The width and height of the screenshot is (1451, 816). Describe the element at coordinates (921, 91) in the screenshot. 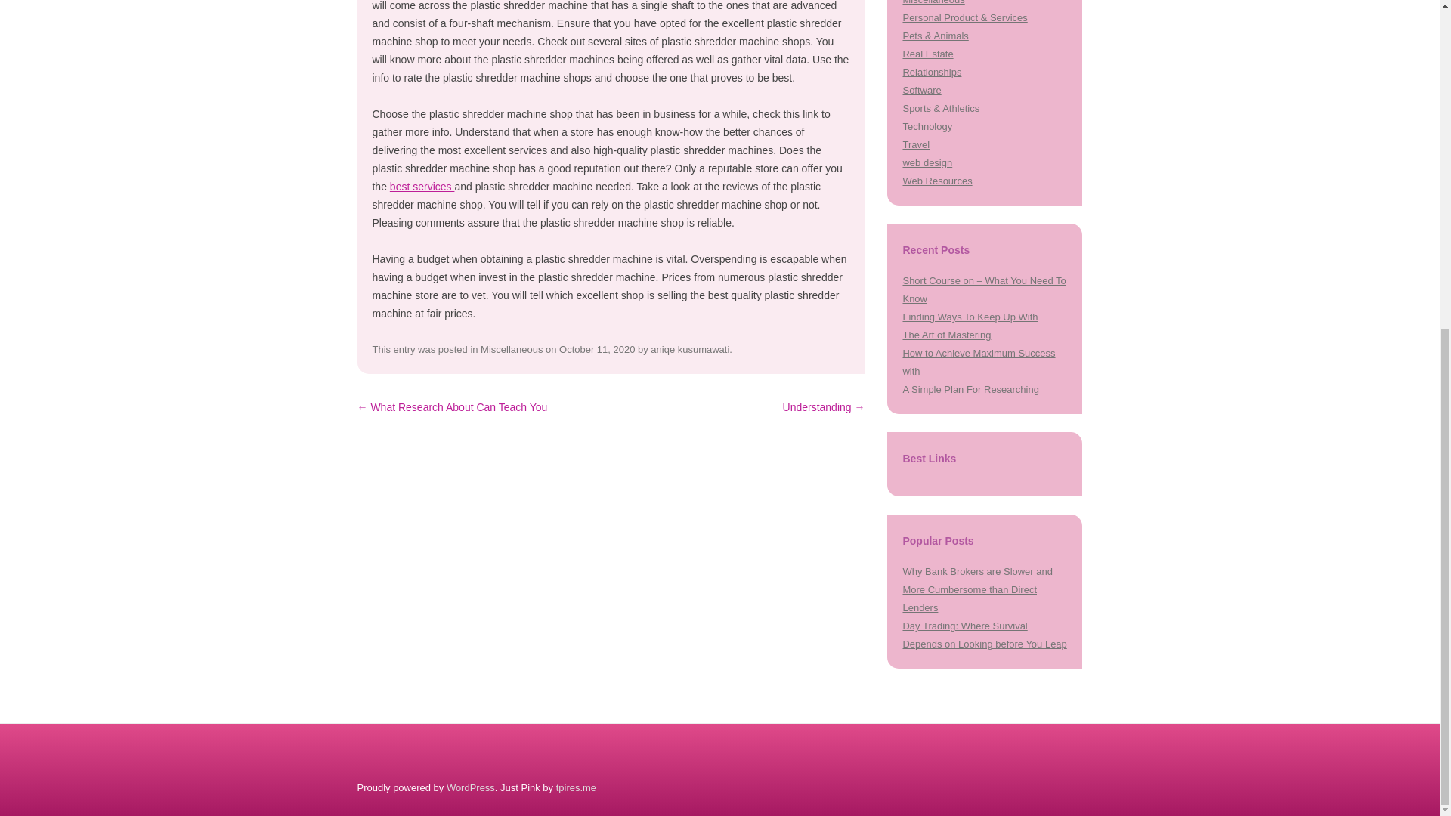

I see `Software` at that location.